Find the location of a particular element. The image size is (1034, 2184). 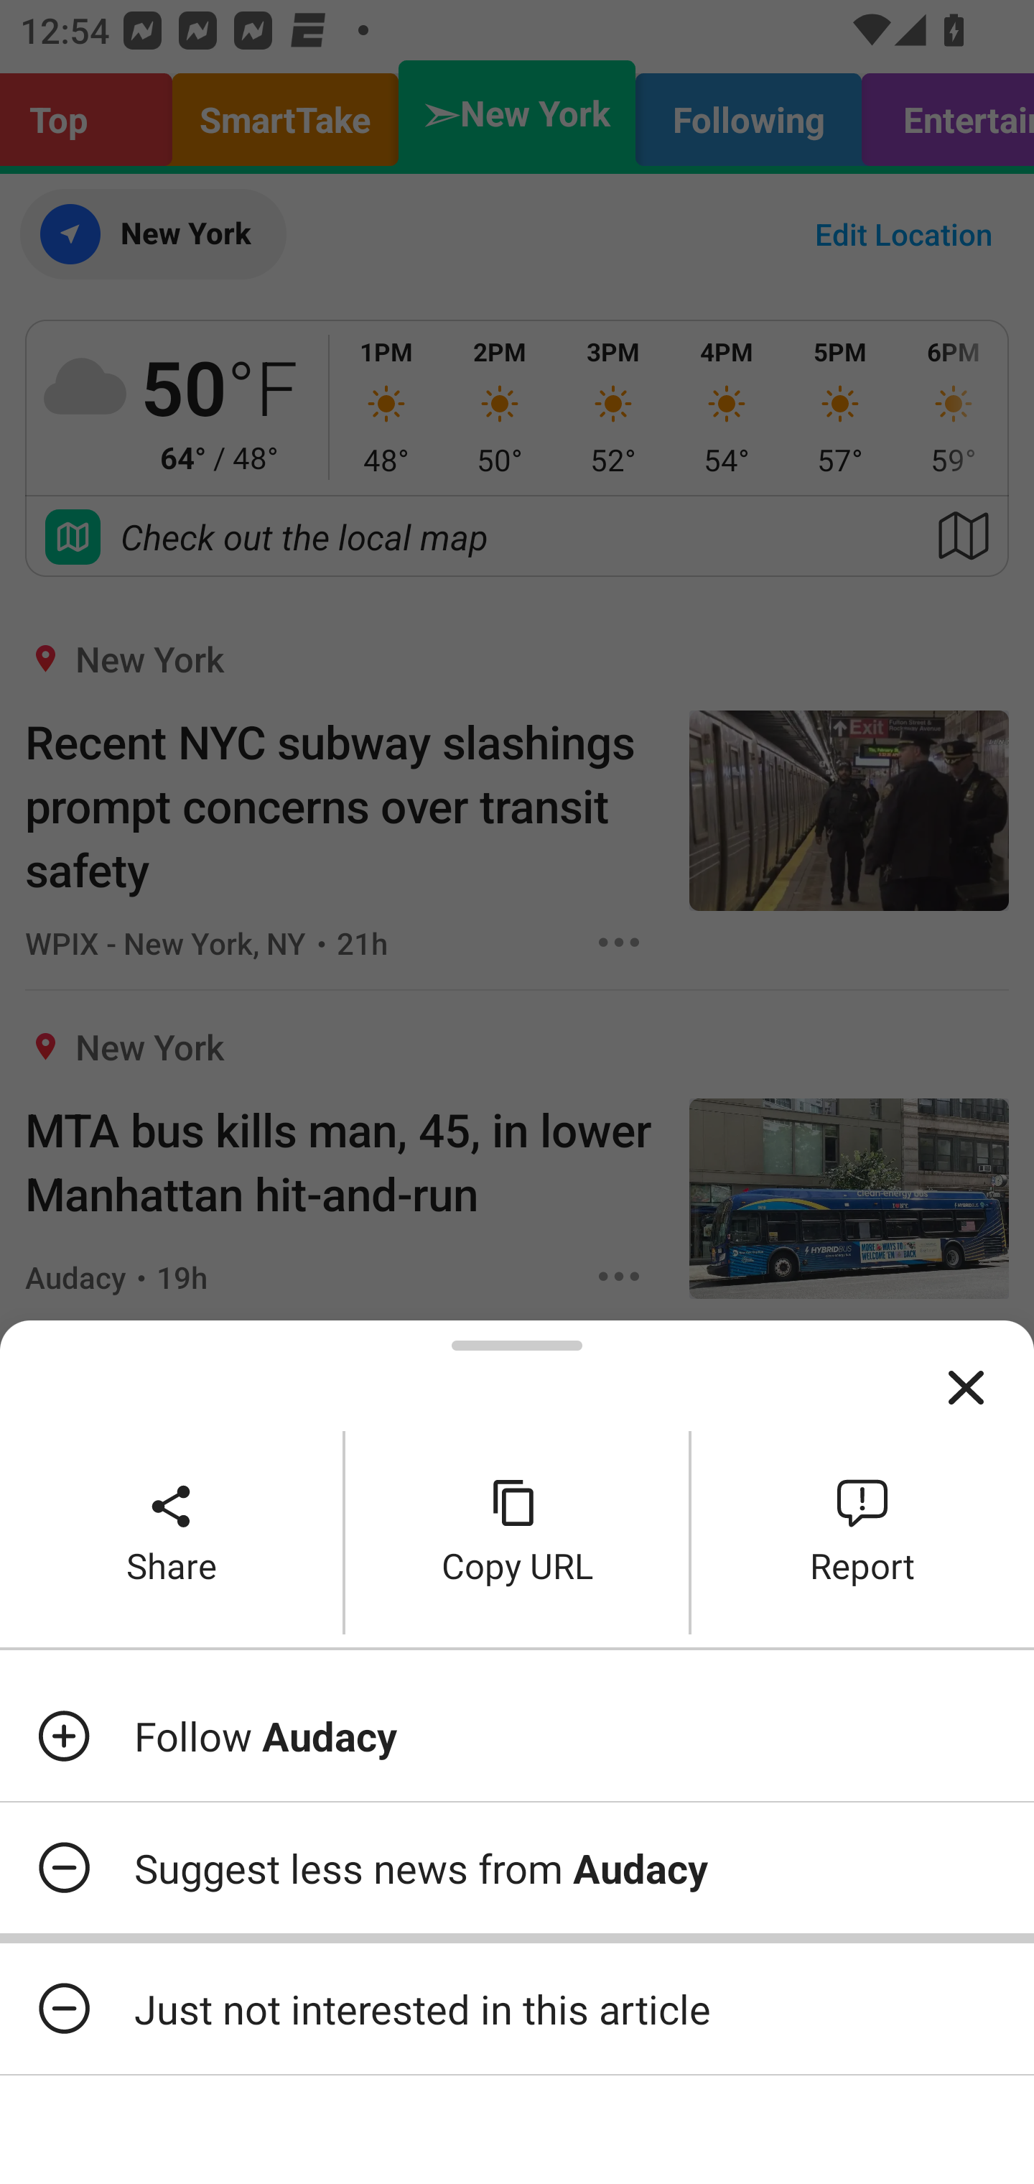

Report is located at coordinates (863, 1532).